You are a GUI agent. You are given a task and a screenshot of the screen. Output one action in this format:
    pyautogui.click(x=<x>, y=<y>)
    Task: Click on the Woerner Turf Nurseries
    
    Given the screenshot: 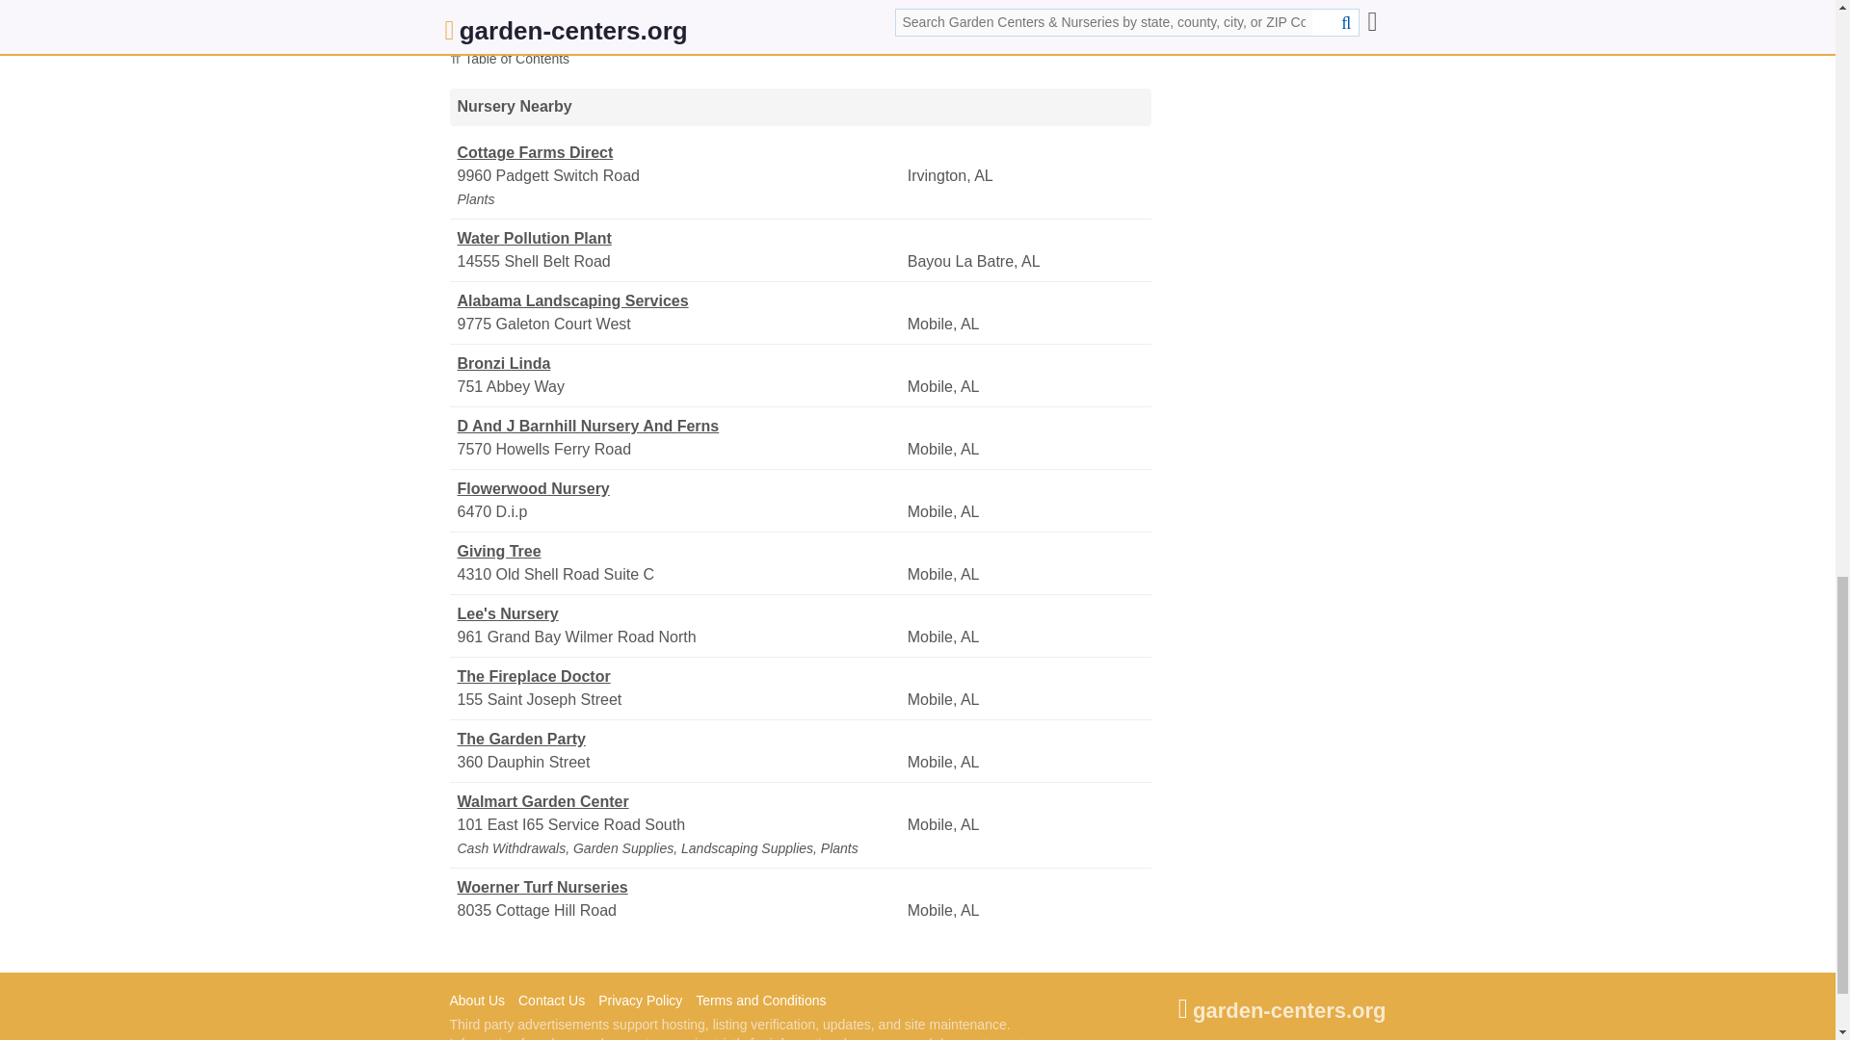 What is the action you would take?
    pyautogui.click(x=679, y=888)
    